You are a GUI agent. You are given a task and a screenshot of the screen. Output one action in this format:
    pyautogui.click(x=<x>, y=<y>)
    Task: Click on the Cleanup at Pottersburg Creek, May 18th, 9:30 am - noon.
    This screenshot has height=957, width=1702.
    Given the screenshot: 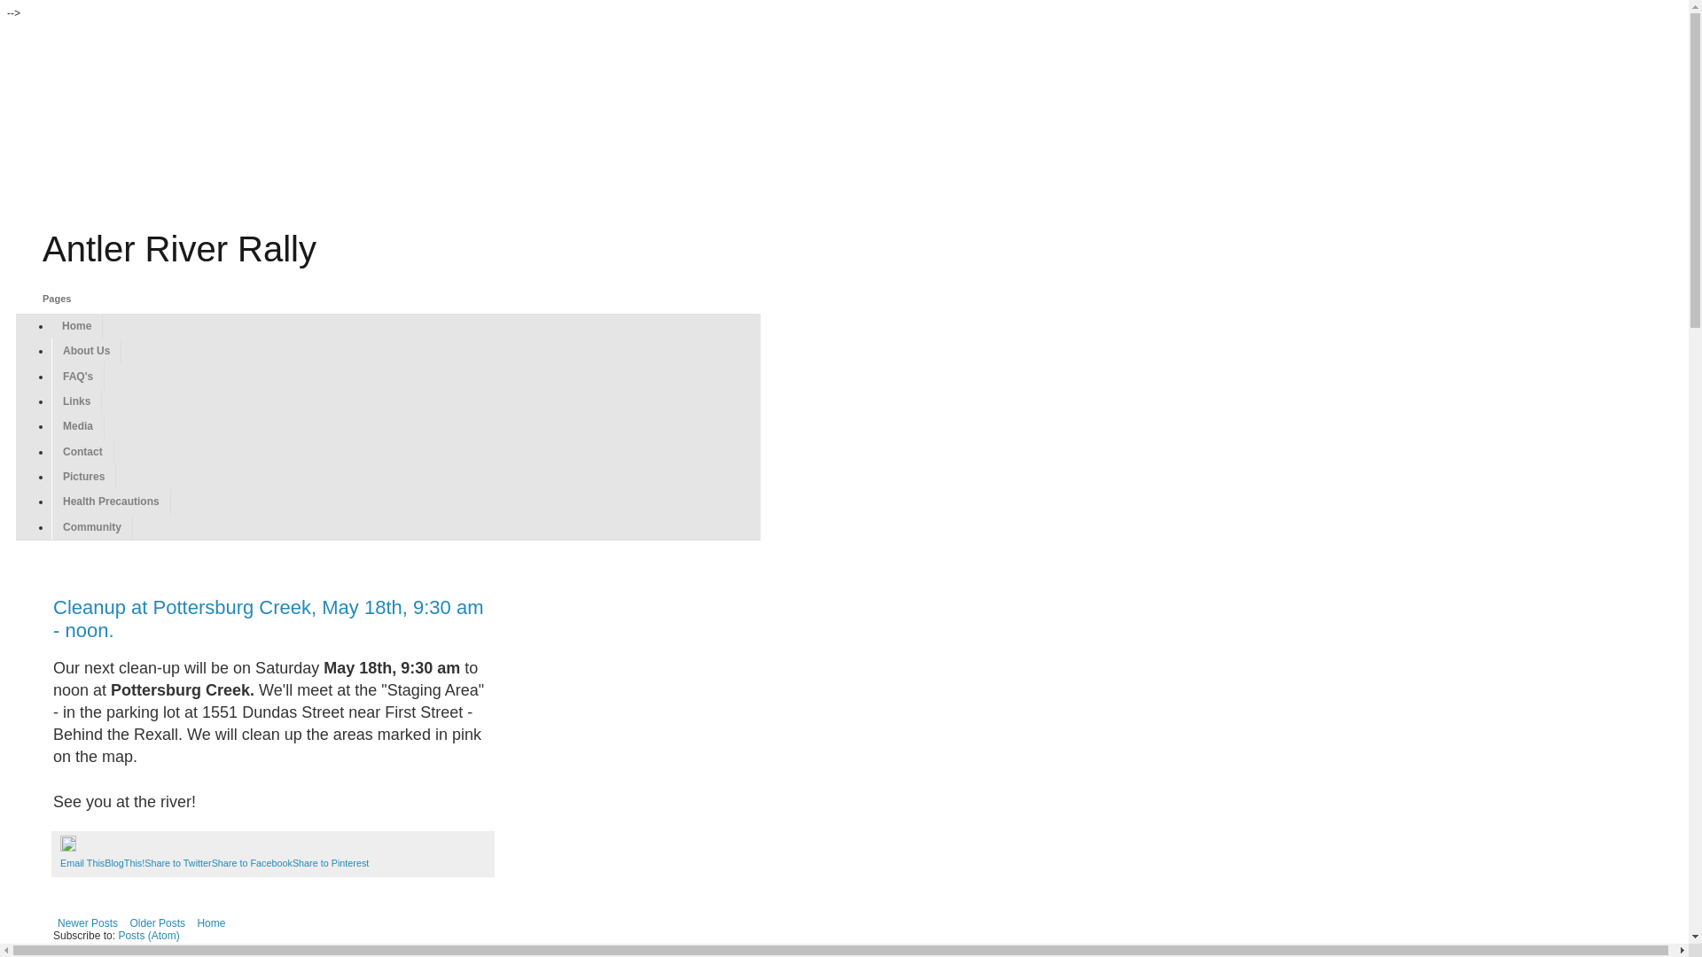 What is the action you would take?
    pyautogui.click(x=268, y=619)
    